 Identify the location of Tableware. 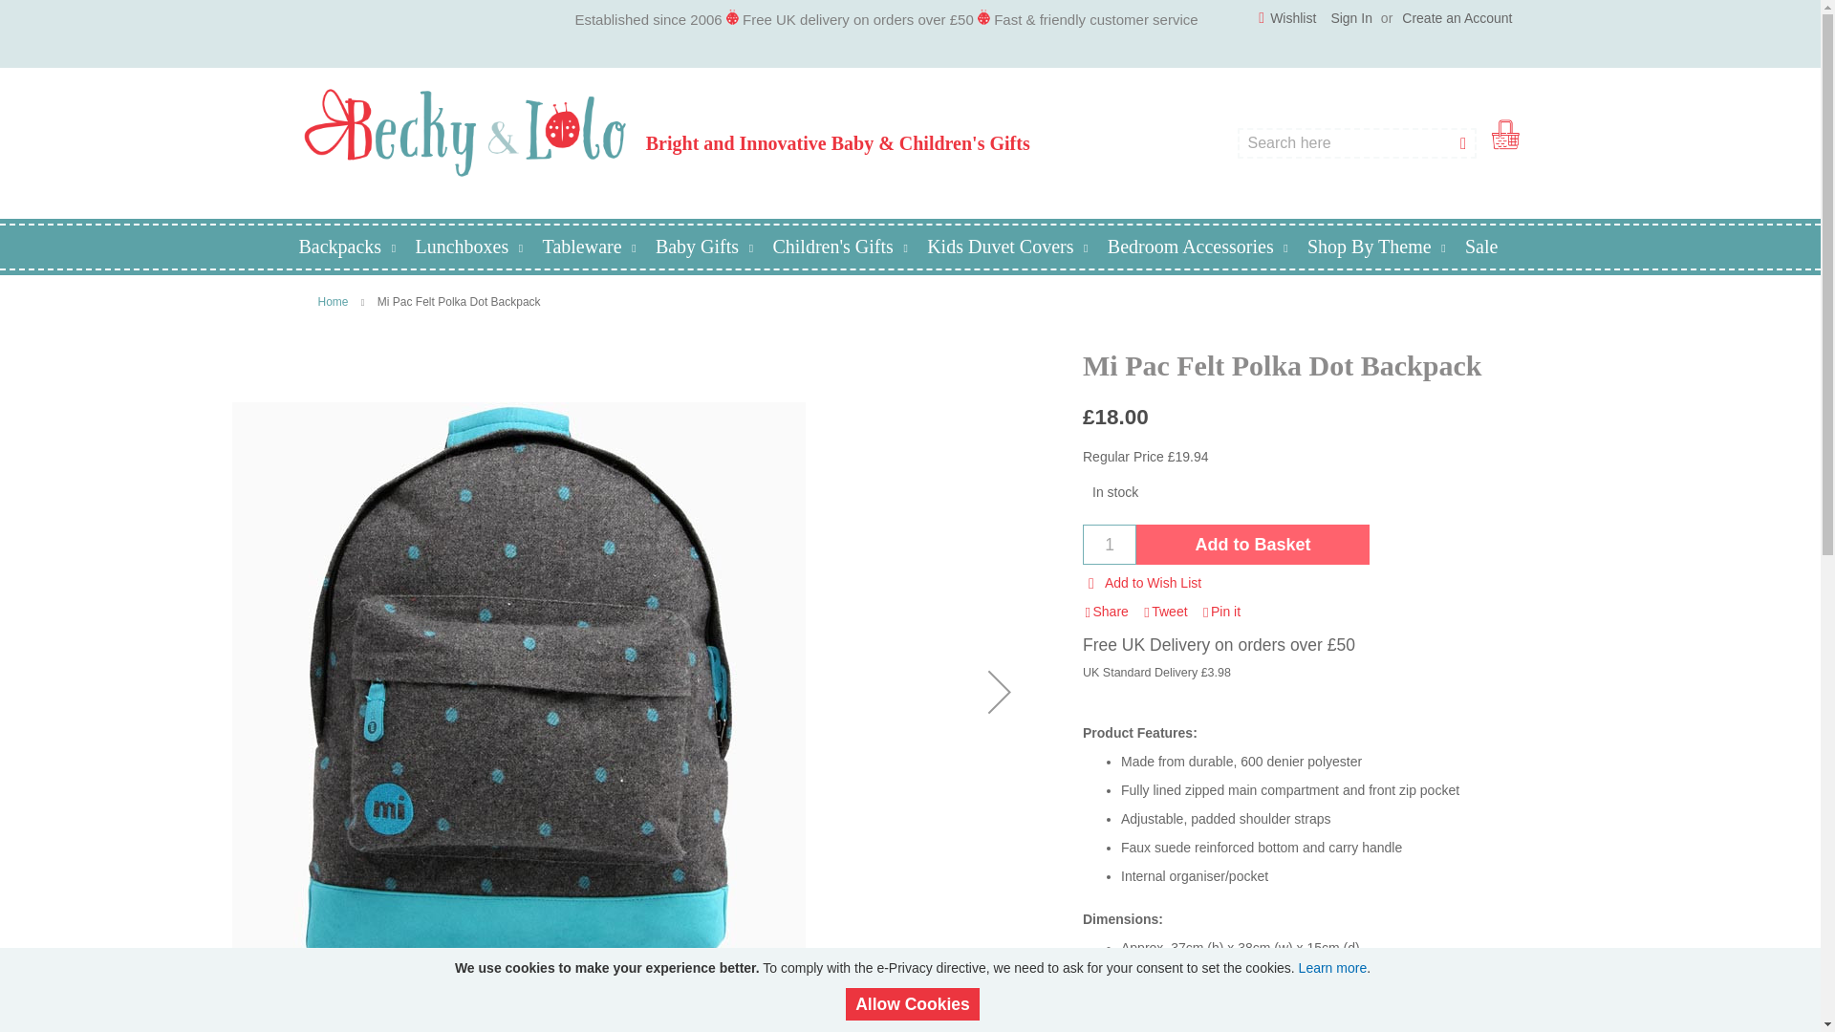
(594, 247).